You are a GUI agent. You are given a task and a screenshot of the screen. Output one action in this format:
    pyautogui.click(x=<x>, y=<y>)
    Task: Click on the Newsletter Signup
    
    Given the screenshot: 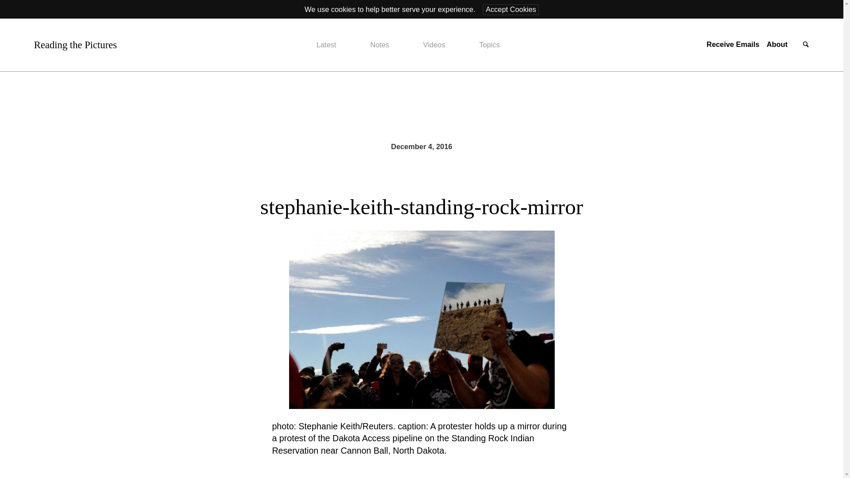 What is the action you would take?
    pyautogui.click(x=732, y=44)
    